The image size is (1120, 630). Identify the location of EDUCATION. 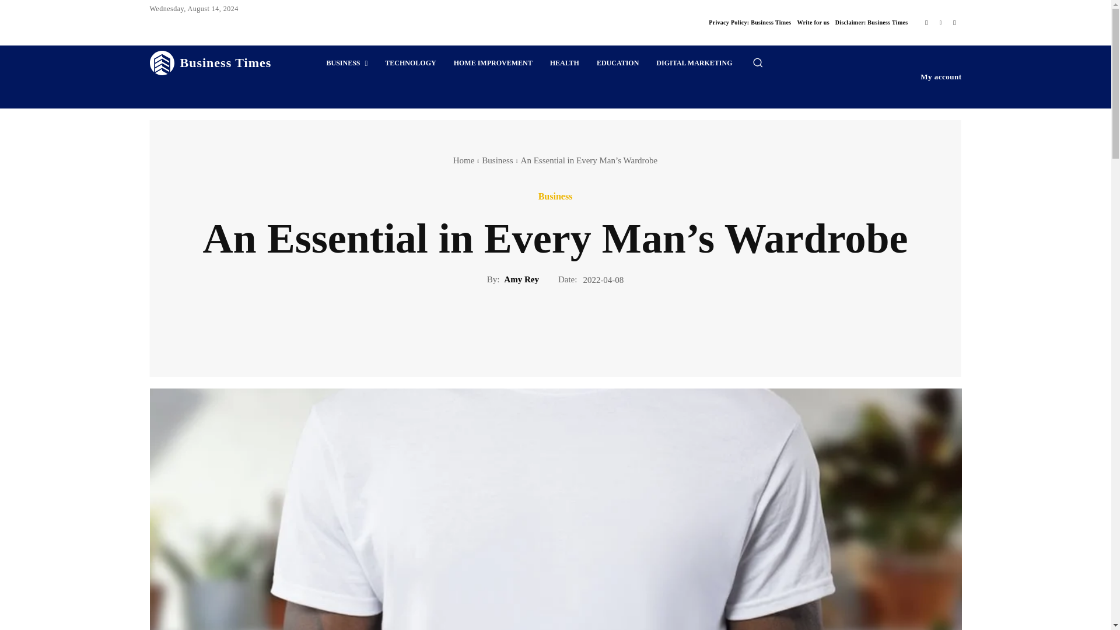
(617, 63).